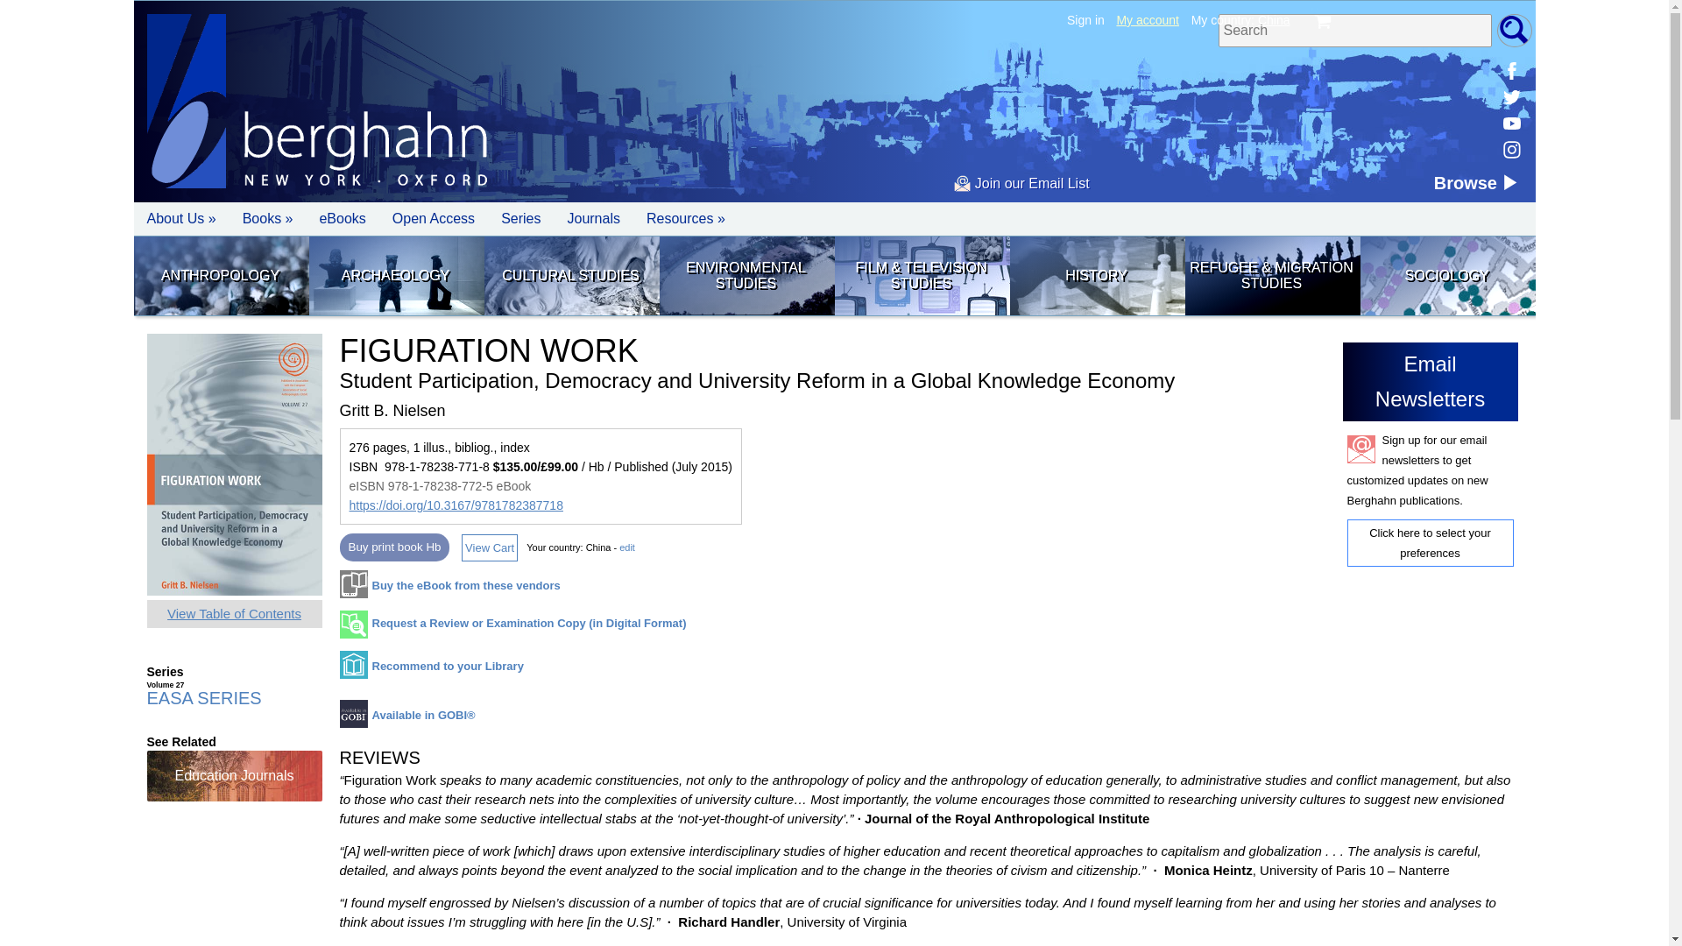 The width and height of the screenshot is (1682, 946). I want to click on Anthropology, so click(219, 275).